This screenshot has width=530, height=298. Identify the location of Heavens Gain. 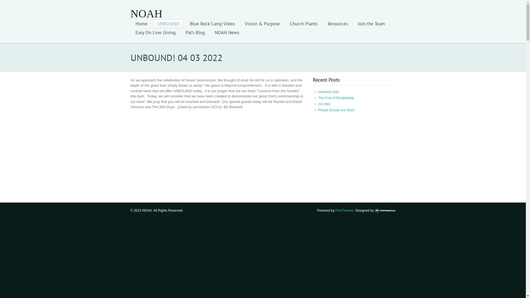
(328, 92).